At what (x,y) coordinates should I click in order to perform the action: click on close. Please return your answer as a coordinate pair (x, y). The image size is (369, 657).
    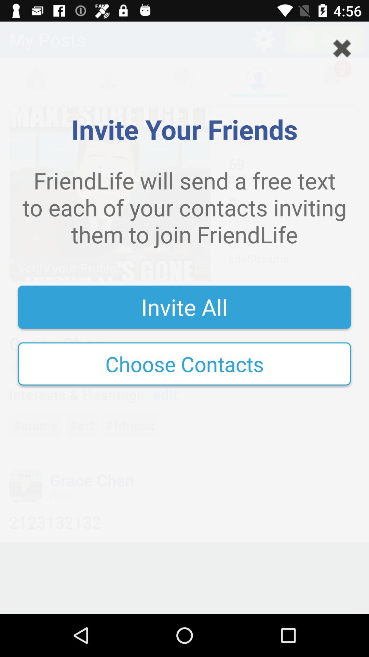
    Looking at the image, I should click on (342, 49).